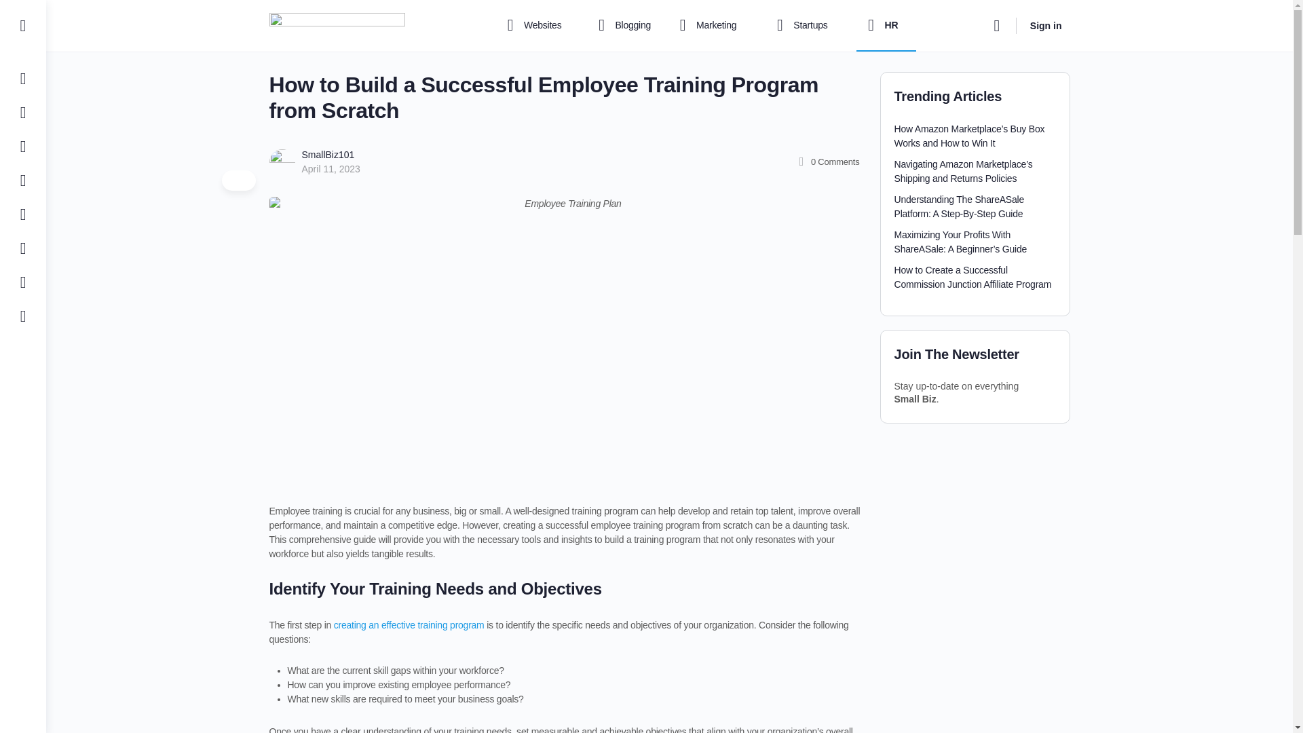 This screenshot has width=1303, height=733. I want to click on Blogging, so click(622, 26).